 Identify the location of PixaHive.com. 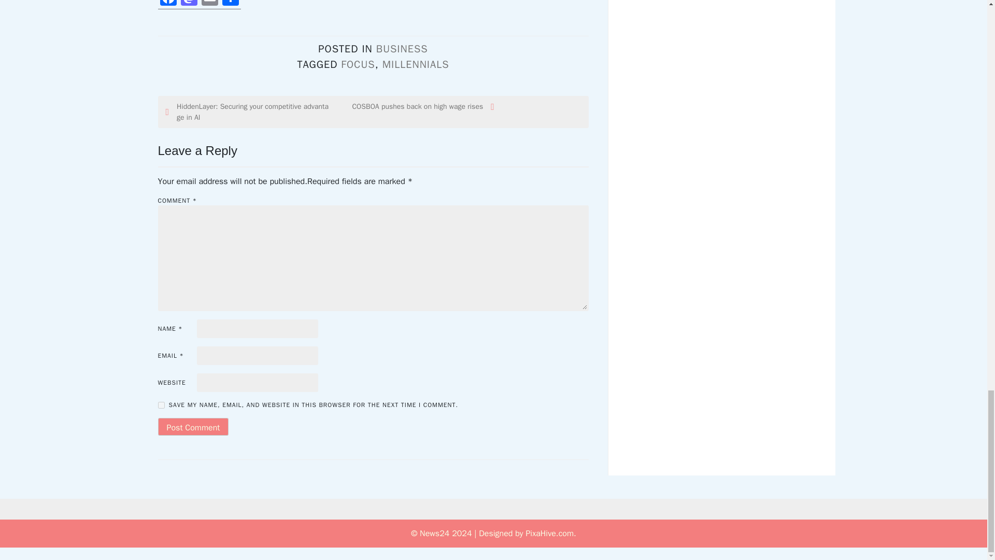
(549, 533).